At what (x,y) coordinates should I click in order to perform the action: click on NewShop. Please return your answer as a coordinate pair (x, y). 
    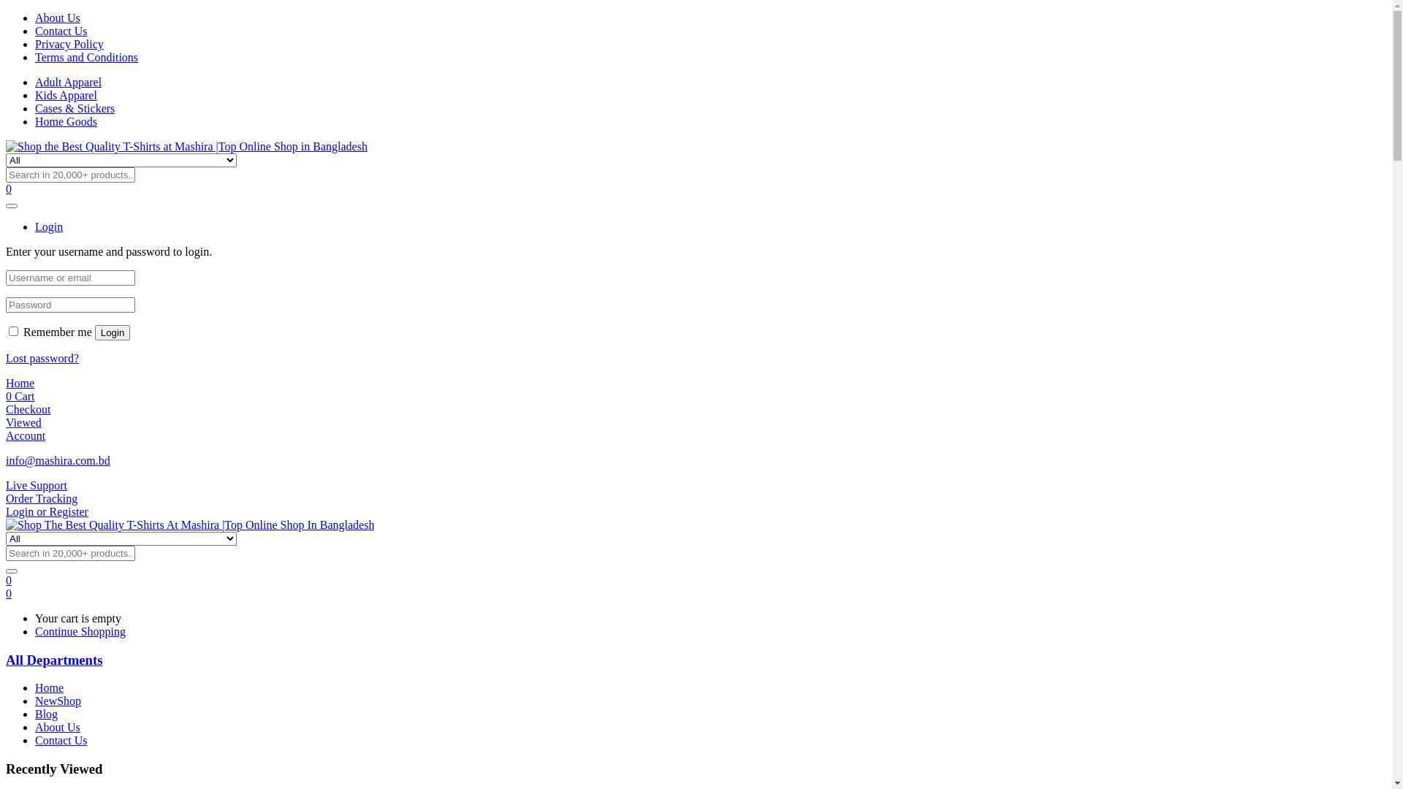
    Looking at the image, I should click on (58, 701).